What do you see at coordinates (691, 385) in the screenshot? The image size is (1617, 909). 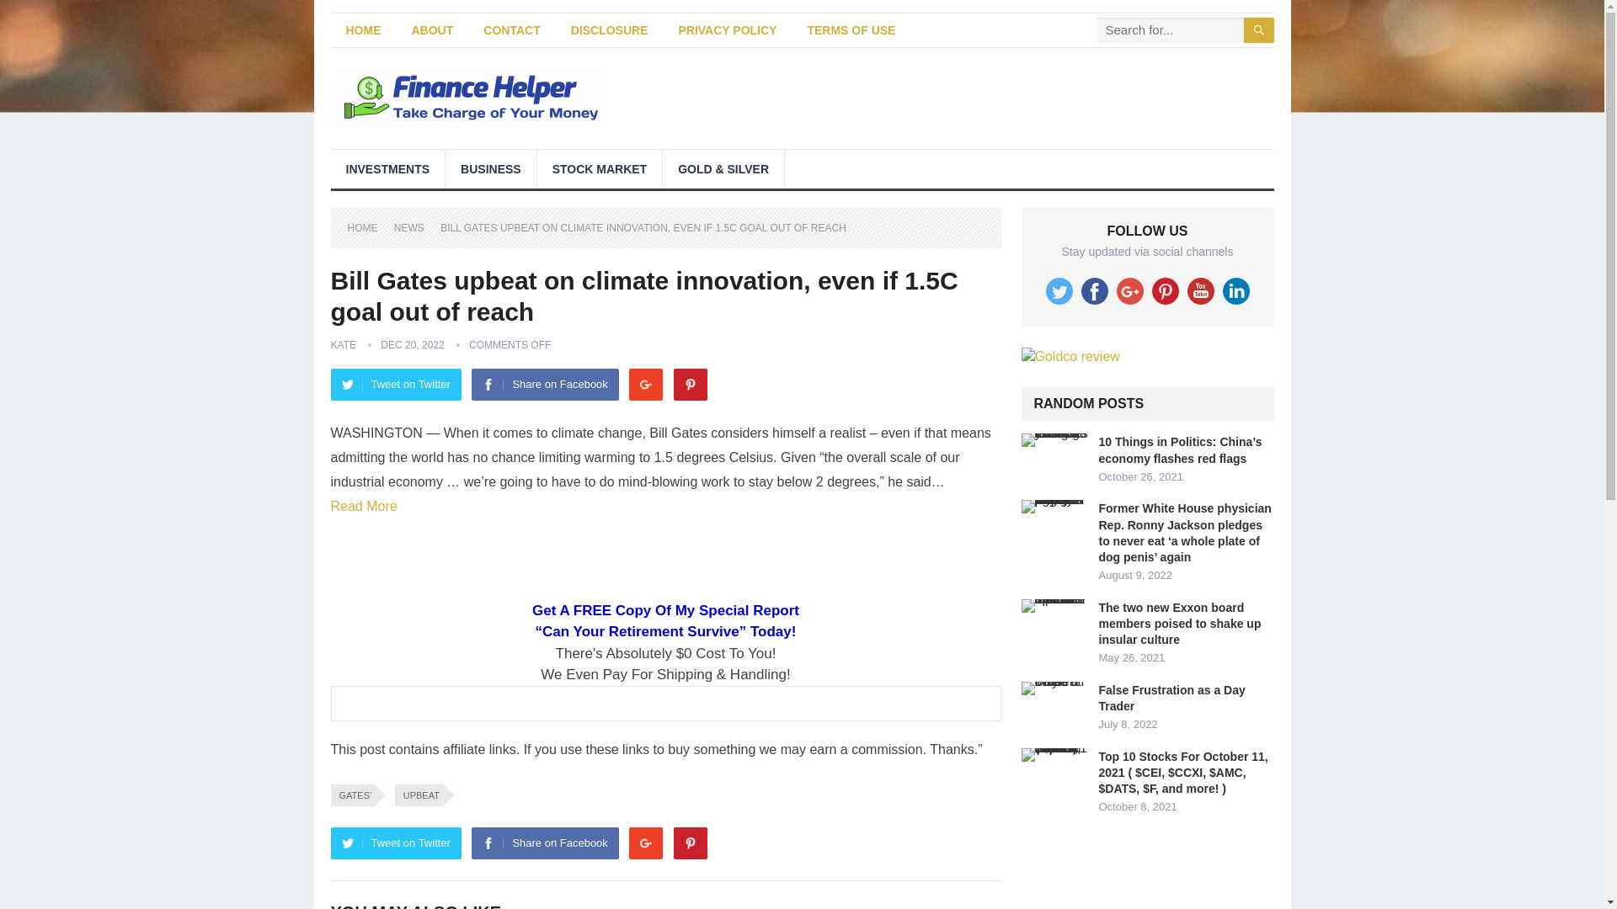 I see `Pinterest` at bounding box center [691, 385].